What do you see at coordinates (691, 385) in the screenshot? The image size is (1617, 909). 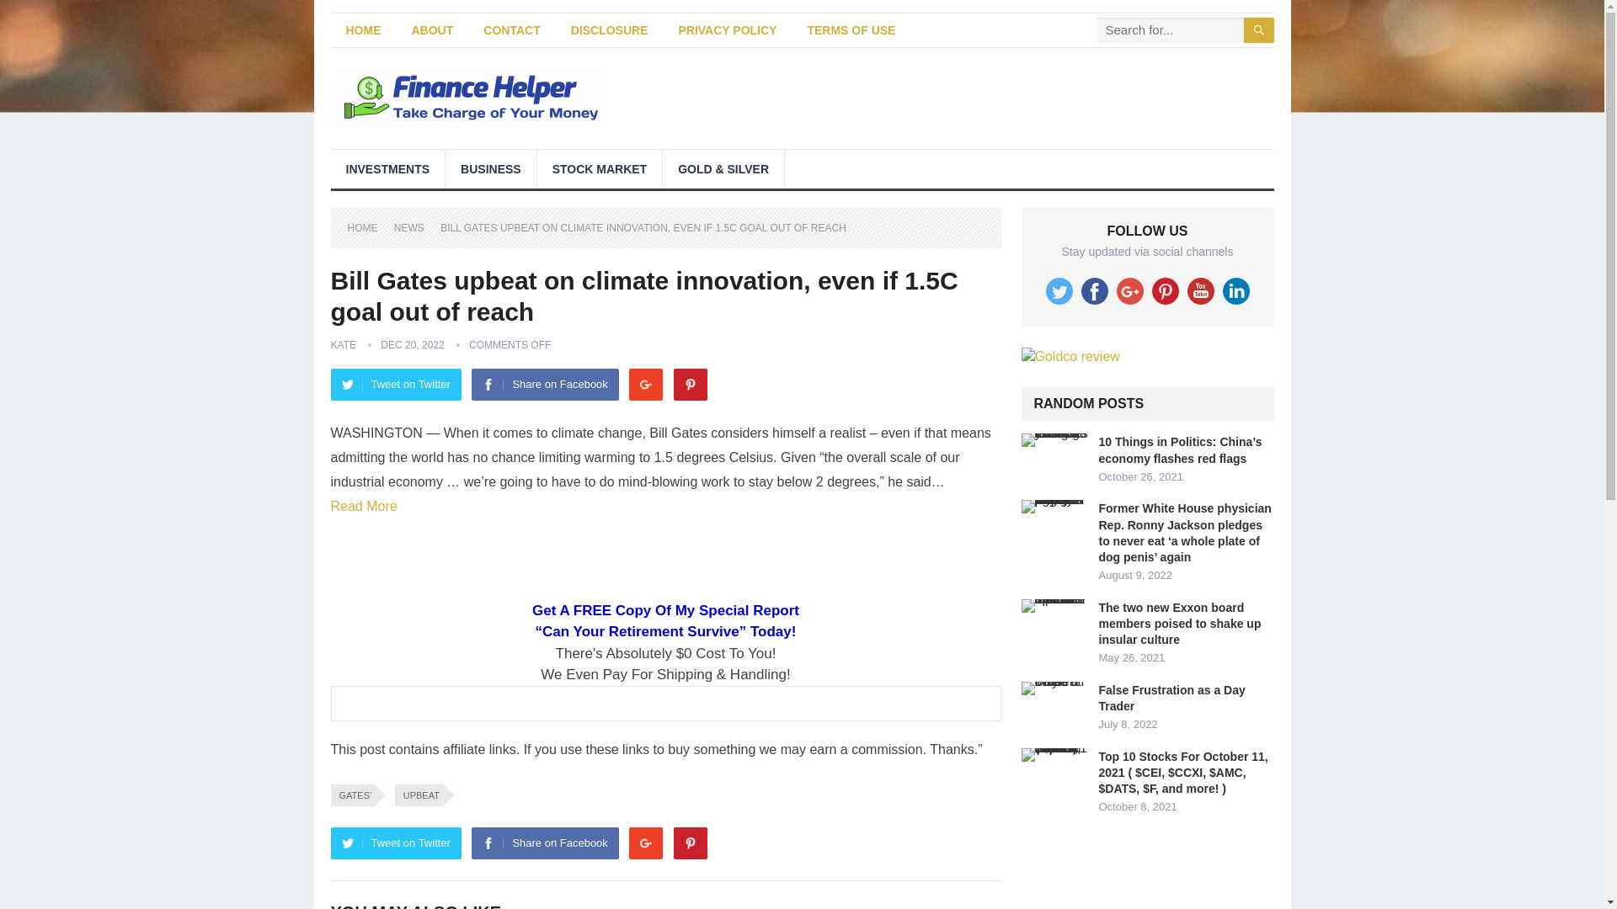 I see `Pinterest` at bounding box center [691, 385].